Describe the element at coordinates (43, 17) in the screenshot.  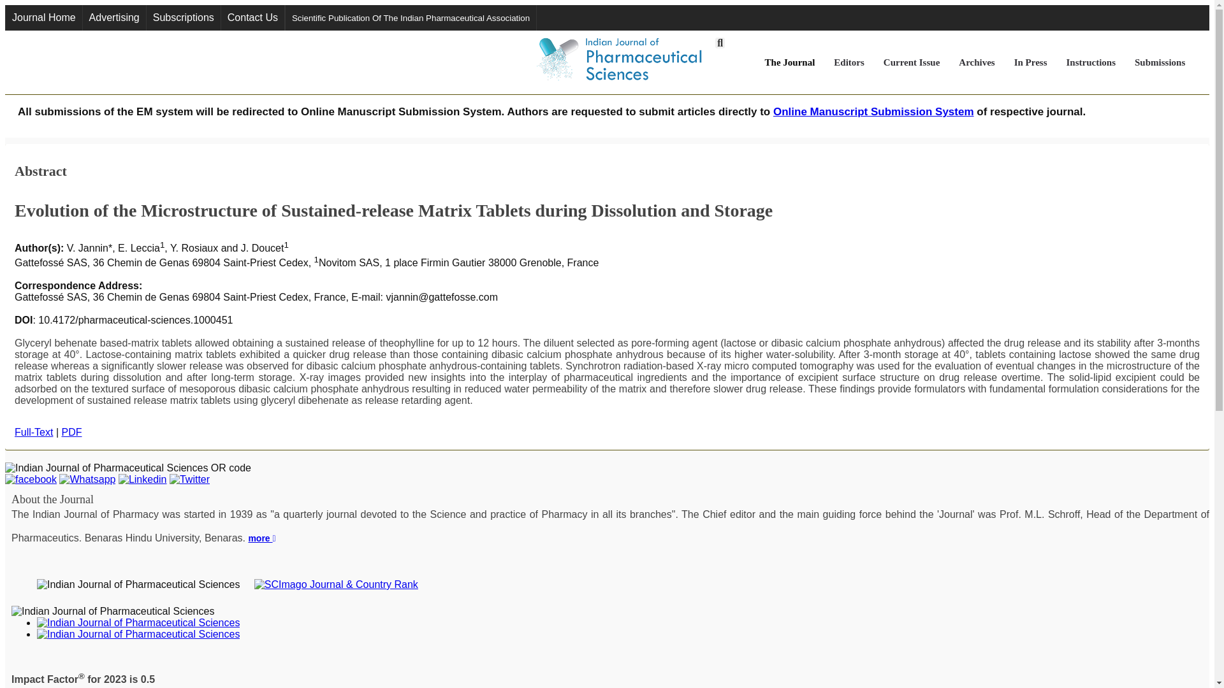
I see `Journal Home` at that location.